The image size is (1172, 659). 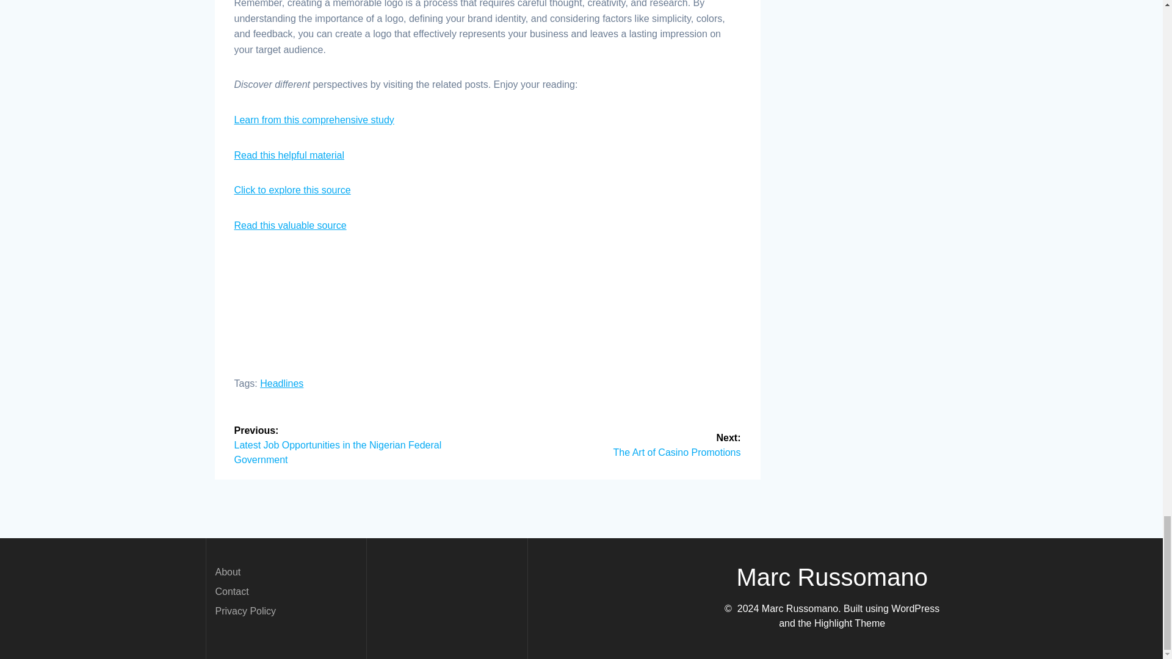 I want to click on Learn from this comprehensive study, so click(x=619, y=444).